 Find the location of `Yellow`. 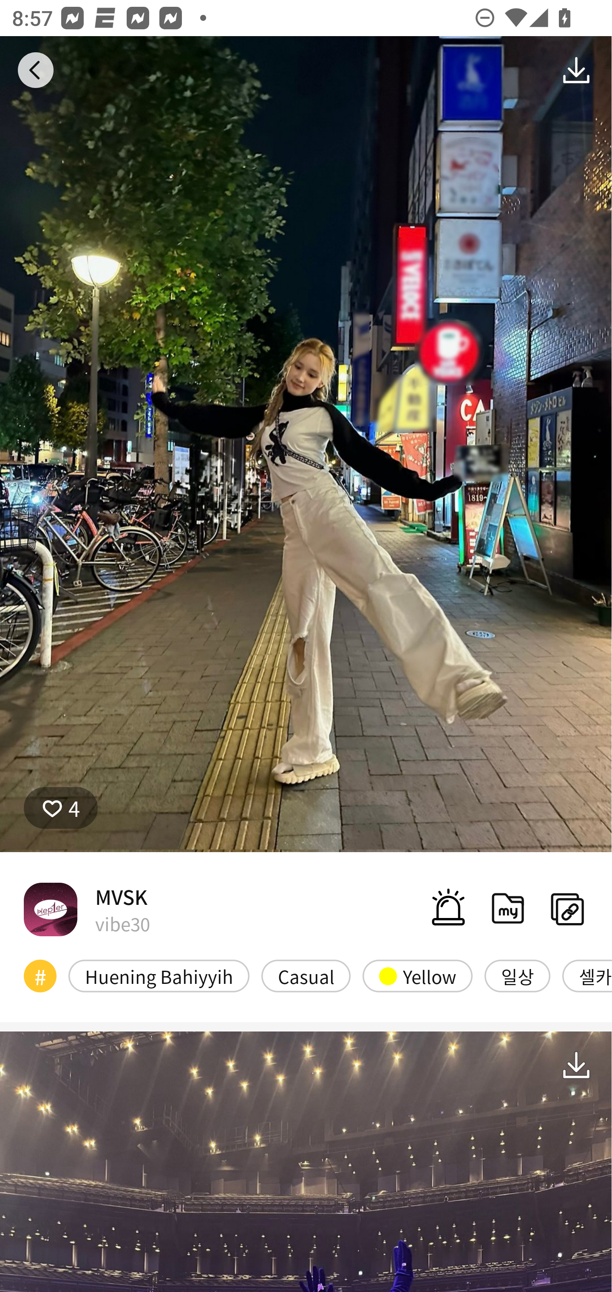

Yellow is located at coordinates (417, 976).